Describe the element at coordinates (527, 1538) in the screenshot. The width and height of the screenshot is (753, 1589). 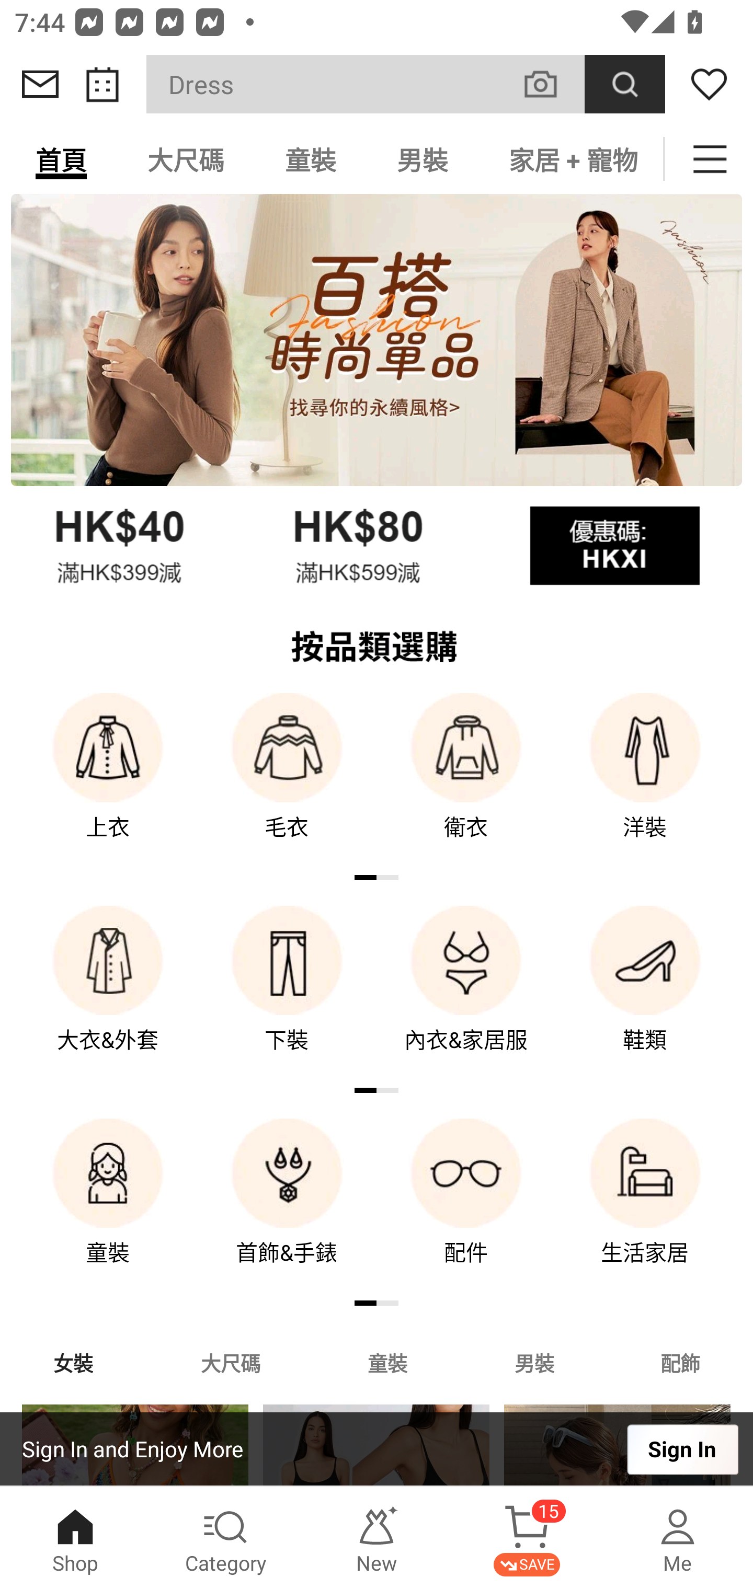
I see `Cart 15 SAVE` at that location.